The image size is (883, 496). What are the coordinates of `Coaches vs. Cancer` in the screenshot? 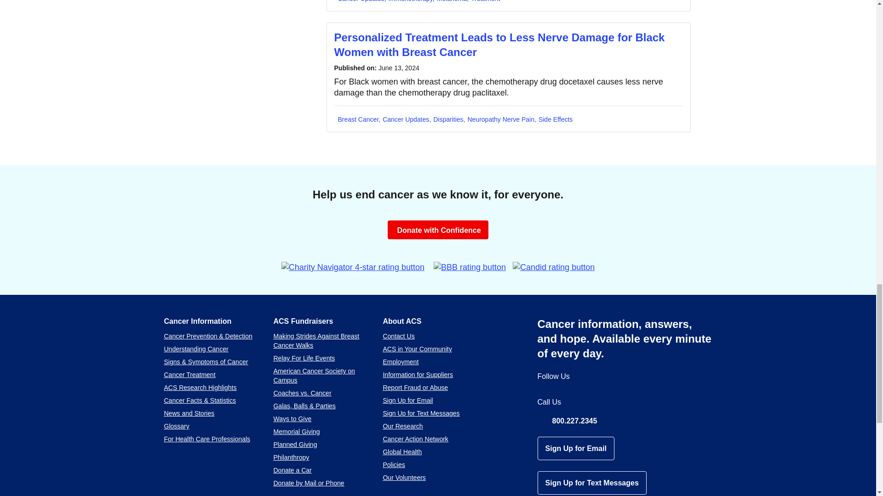 It's located at (302, 393).